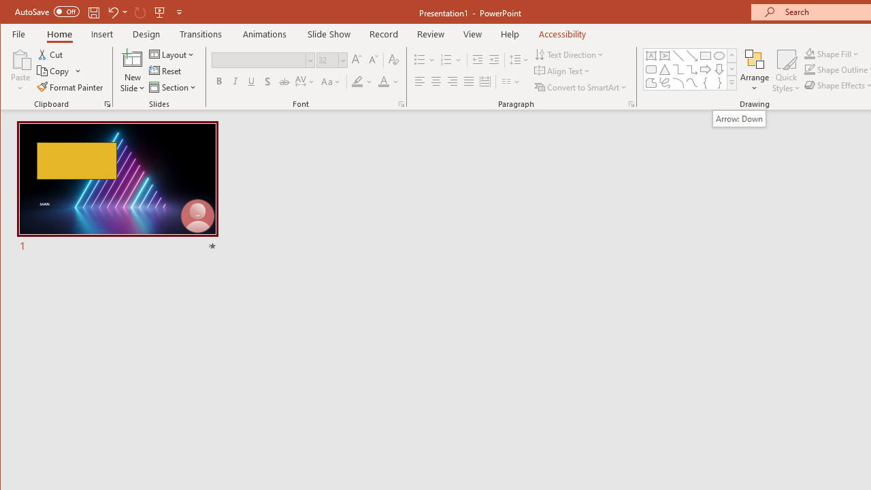  Describe the element at coordinates (173, 54) in the screenshot. I see `Layout` at that location.